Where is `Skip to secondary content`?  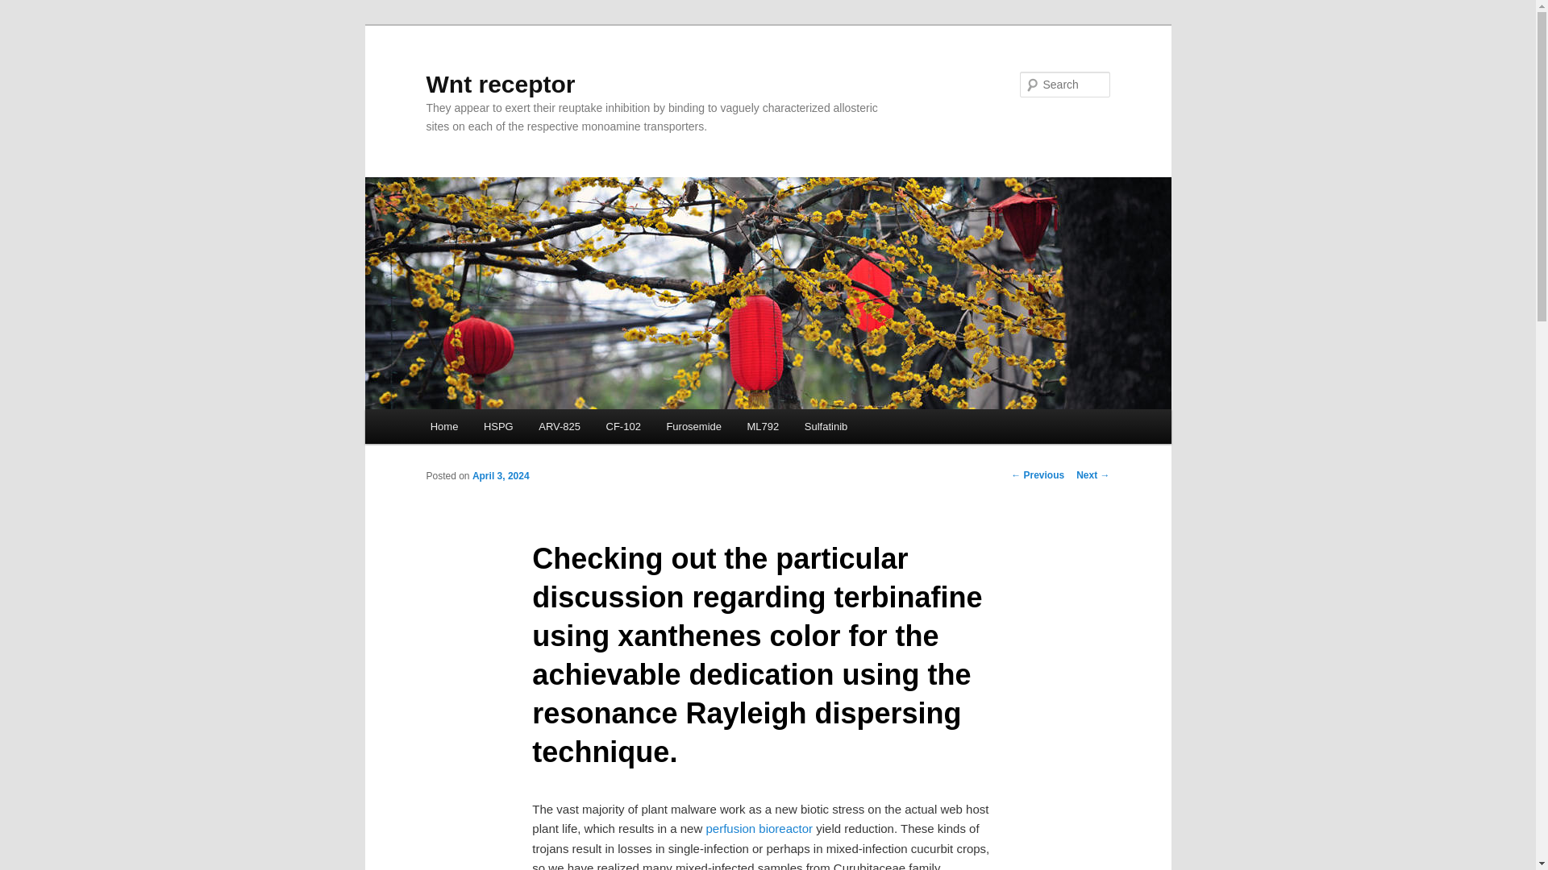 Skip to secondary content is located at coordinates (510, 429).